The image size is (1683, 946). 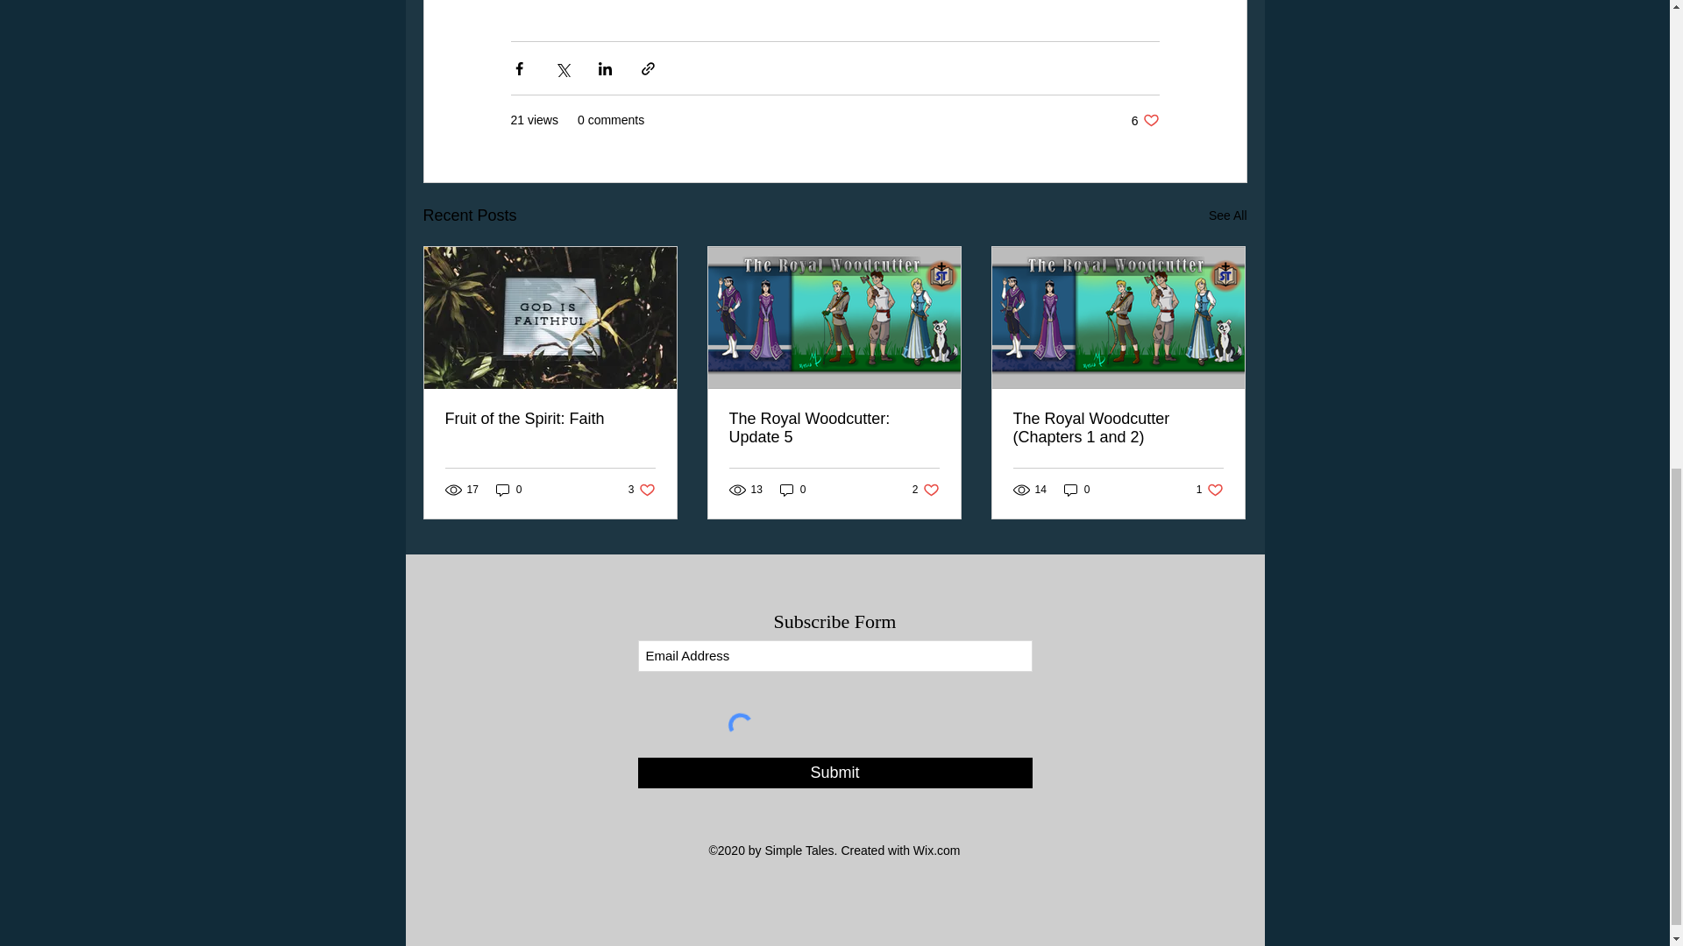 I want to click on 0, so click(x=926, y=490).